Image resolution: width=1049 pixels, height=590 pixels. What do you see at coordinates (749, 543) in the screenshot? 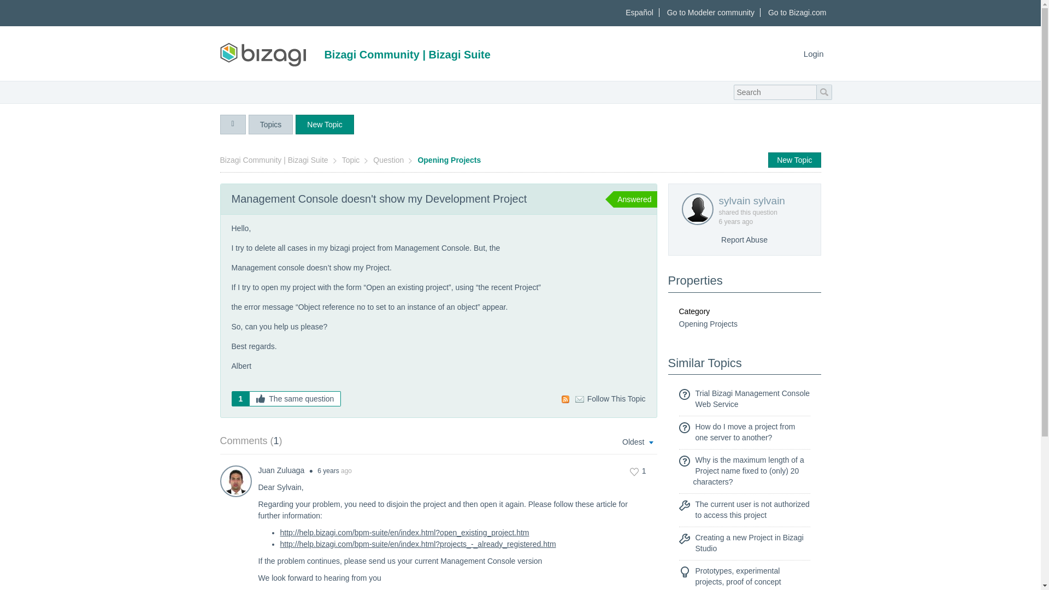
I see `Creating a new Project in Bizagi Studio` at bounding box center [749, 543].